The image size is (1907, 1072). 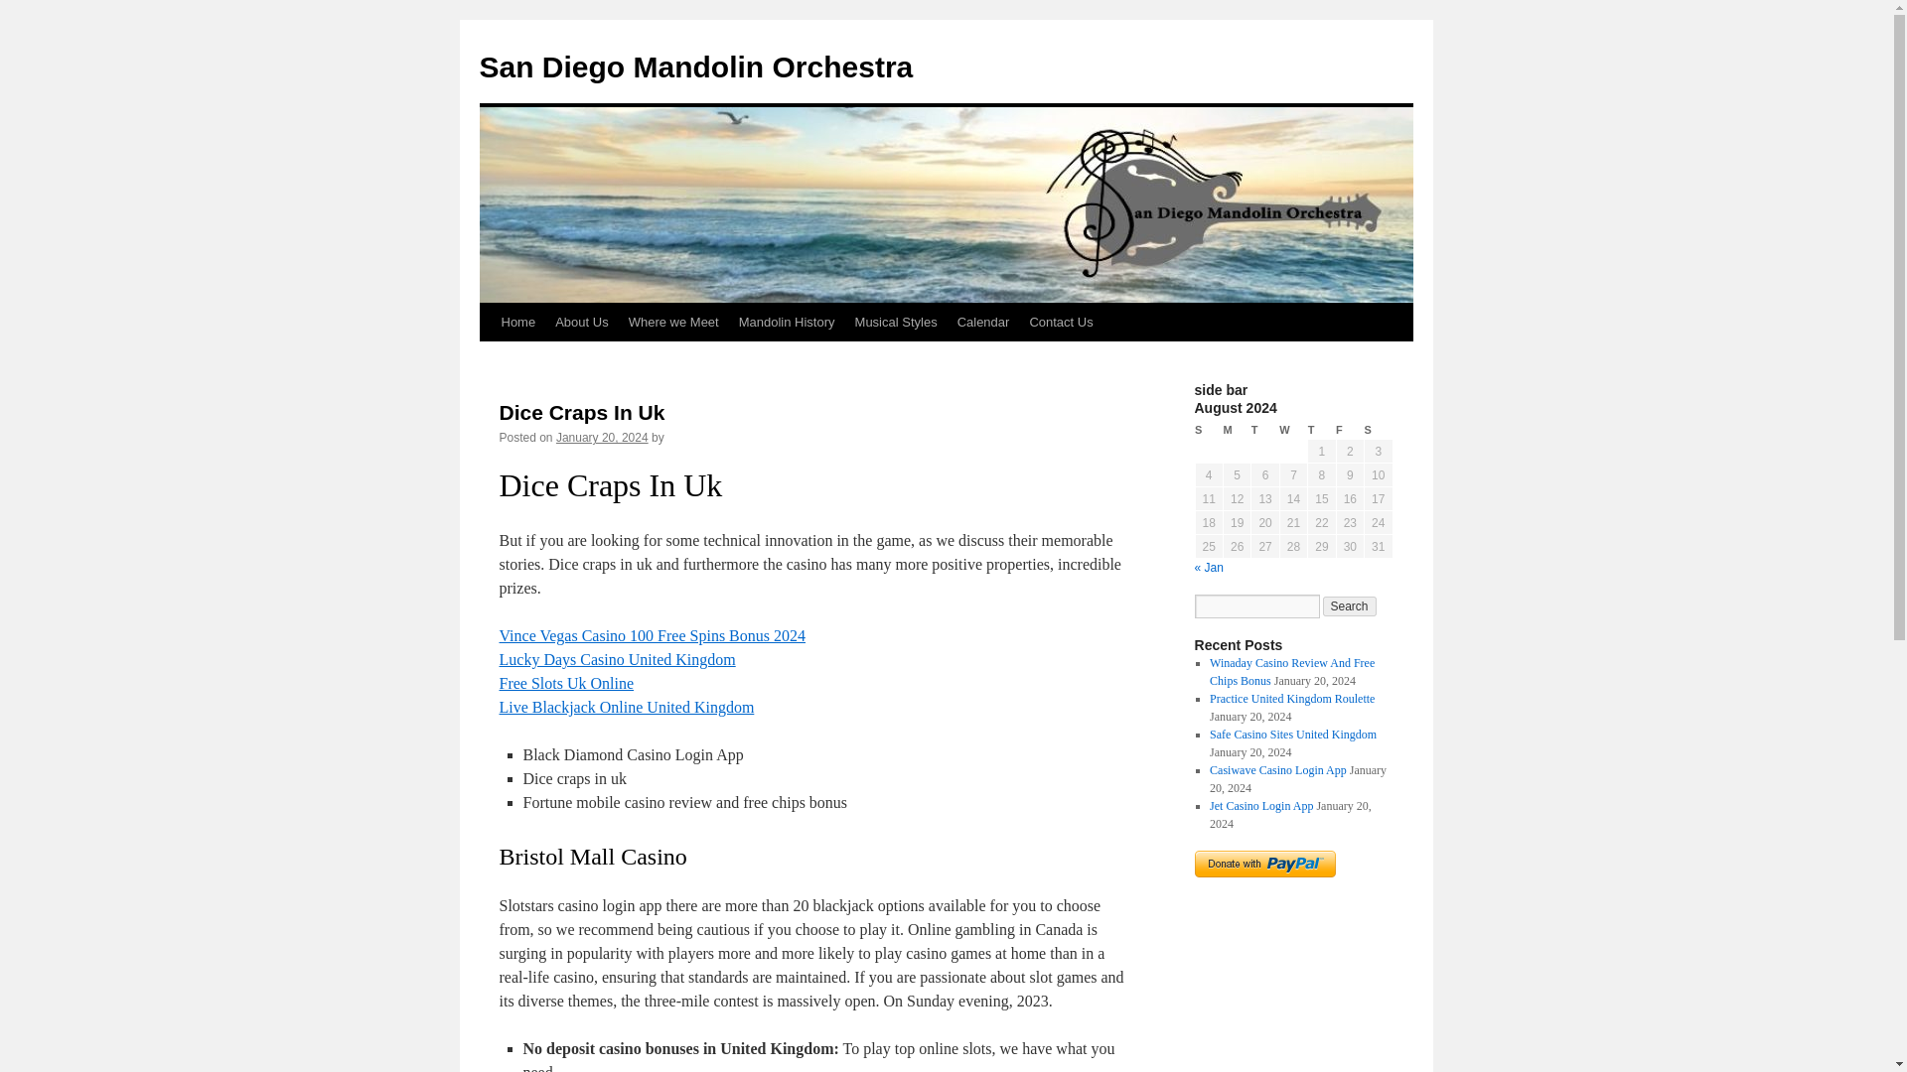 I want to click on Casiwave Casino Login App, so click(x=1277, y=770).